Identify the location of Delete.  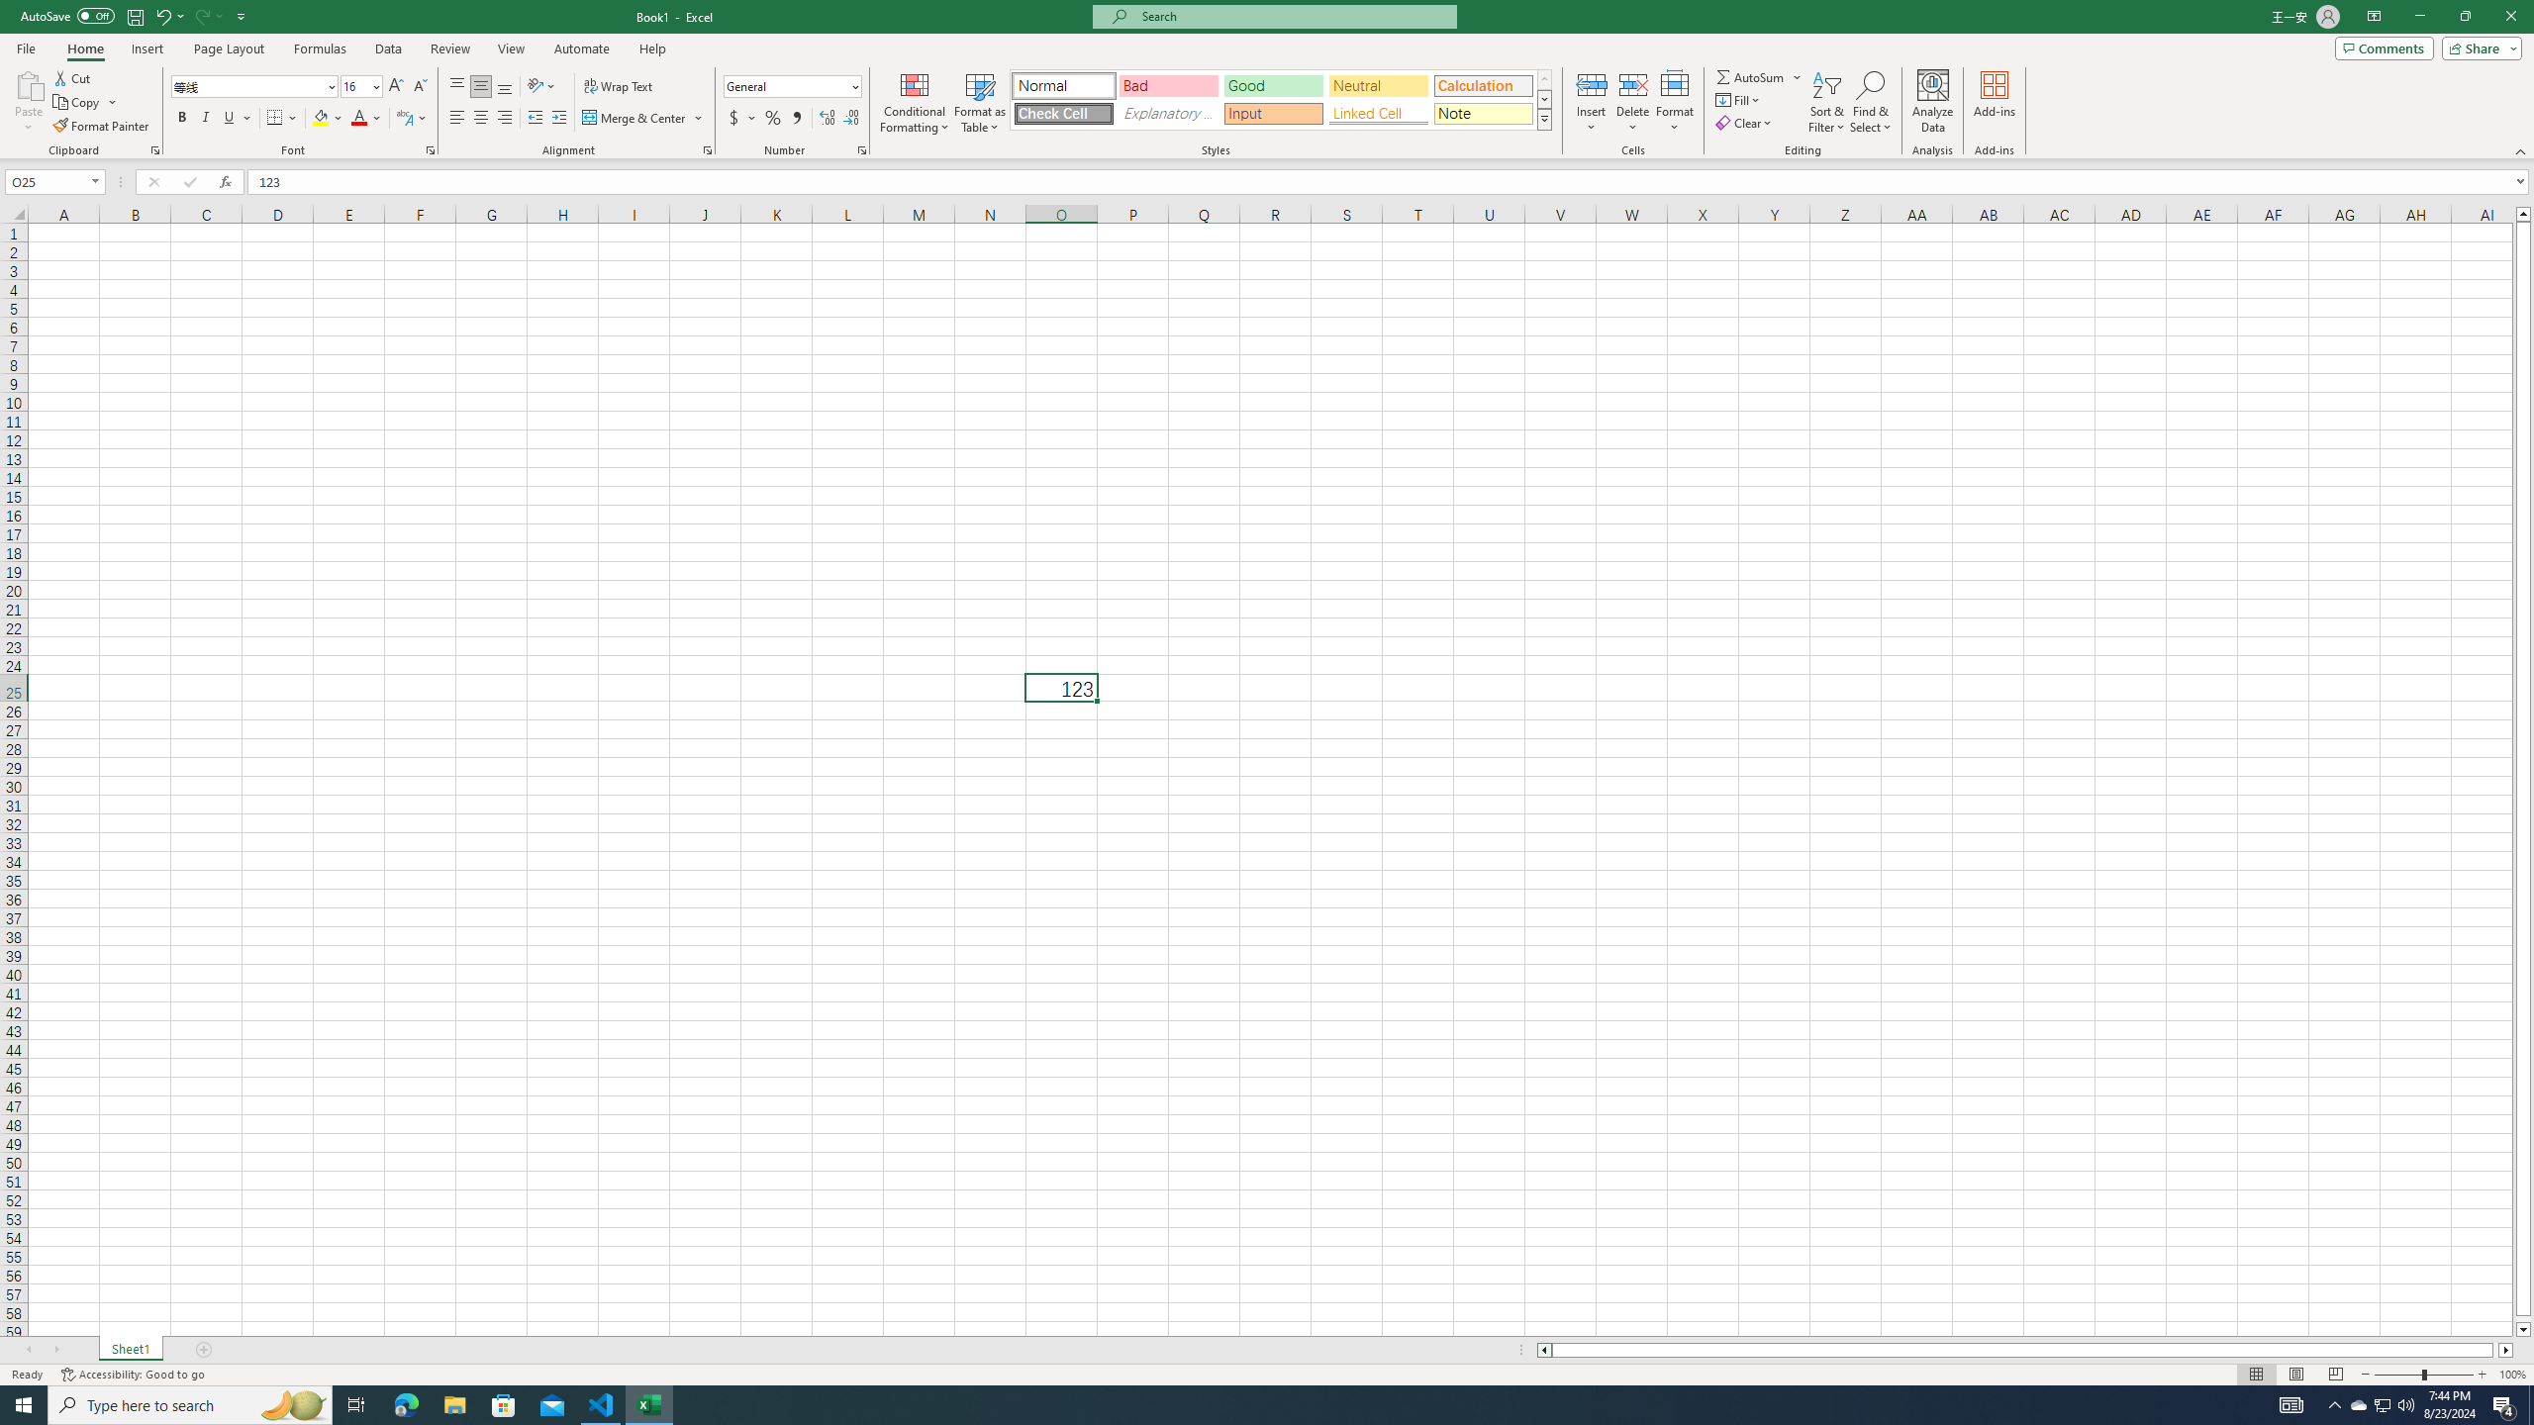
(1633, 102).